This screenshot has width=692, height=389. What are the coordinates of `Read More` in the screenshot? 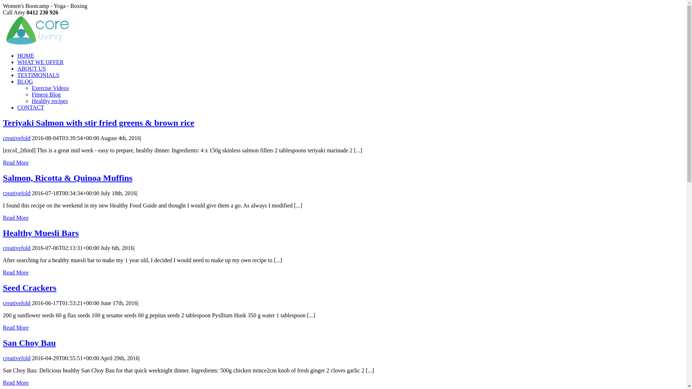 It's located at (16, 383).